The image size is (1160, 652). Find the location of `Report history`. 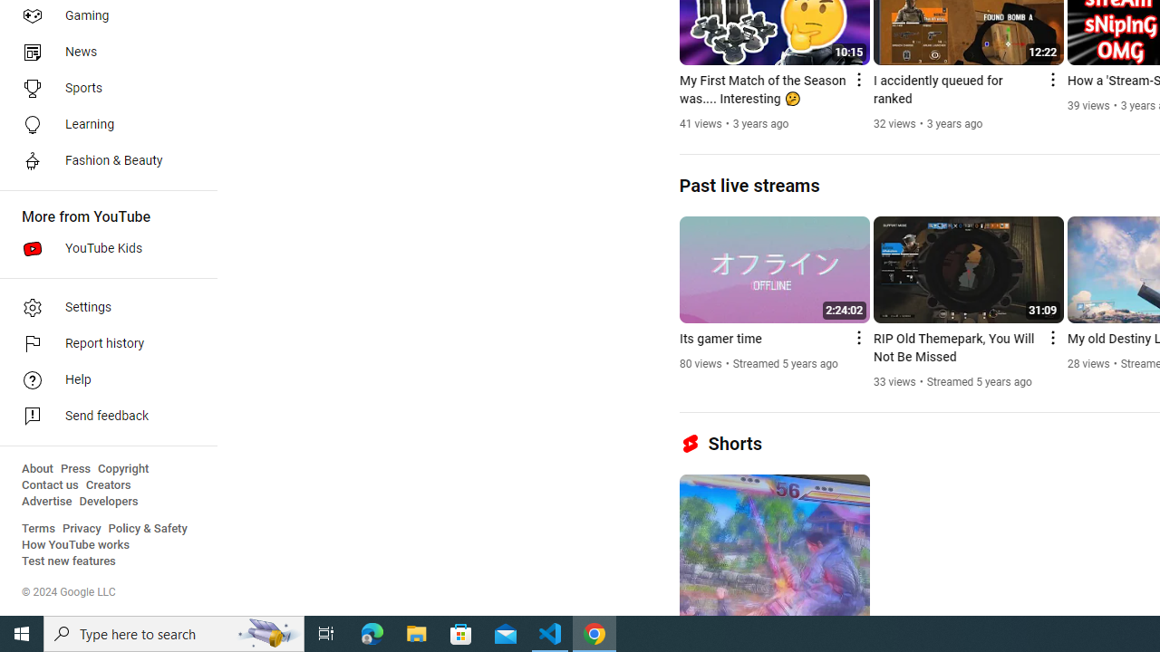

Report history is located at coordinates (103, 344).